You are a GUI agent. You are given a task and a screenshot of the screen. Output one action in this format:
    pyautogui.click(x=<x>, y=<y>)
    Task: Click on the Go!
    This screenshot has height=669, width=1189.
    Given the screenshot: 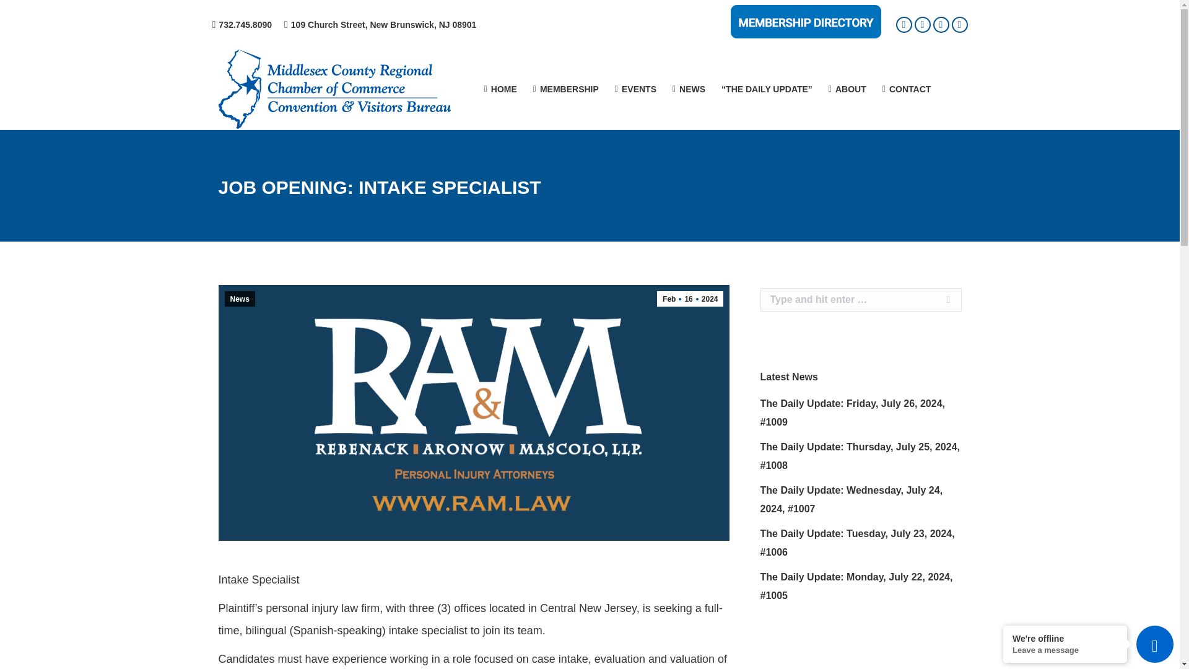 What is the action you would take?
    pyautogui.click(x=942, y=300)
    